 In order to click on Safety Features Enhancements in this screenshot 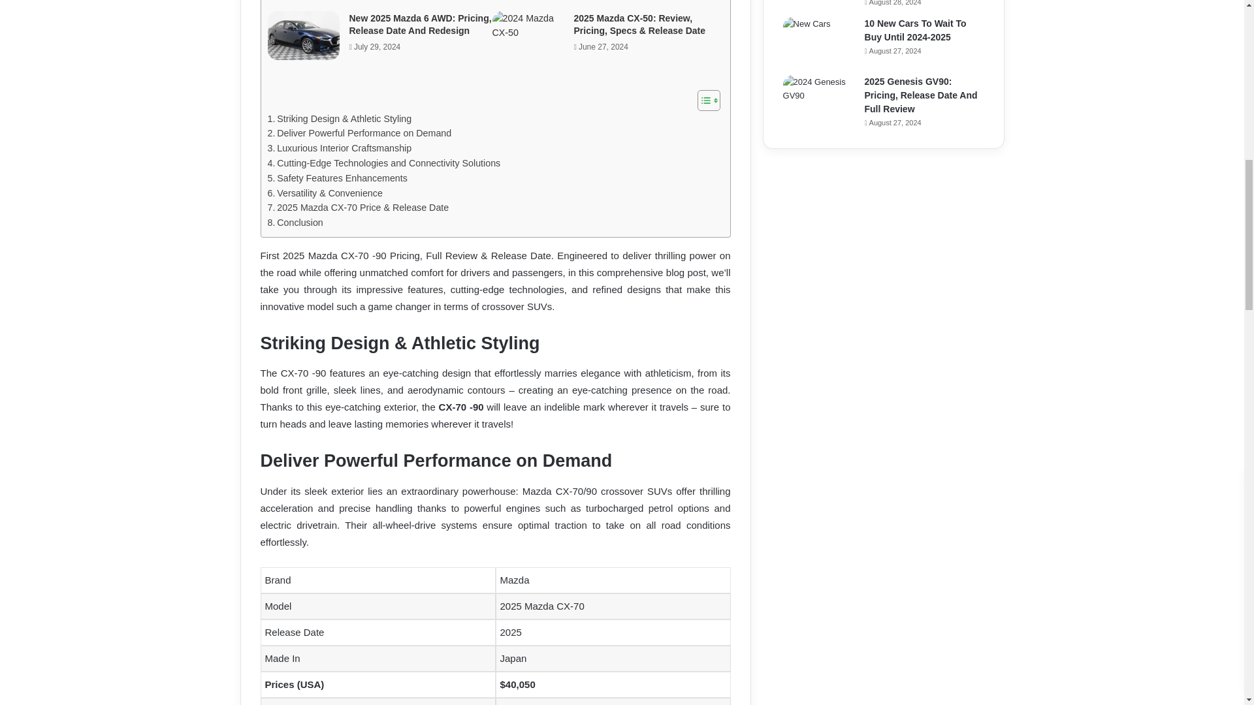, I will do `click(338, 179)`.